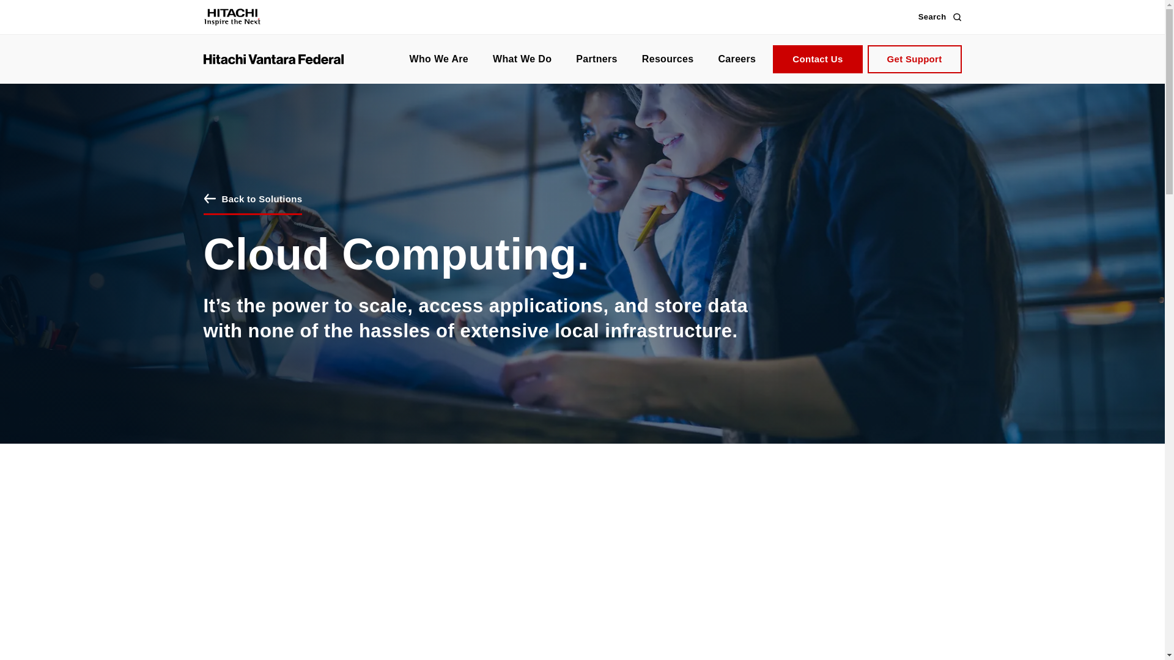 The image size is (1174, 660). I want to click on Get Support, so click(914, 59).